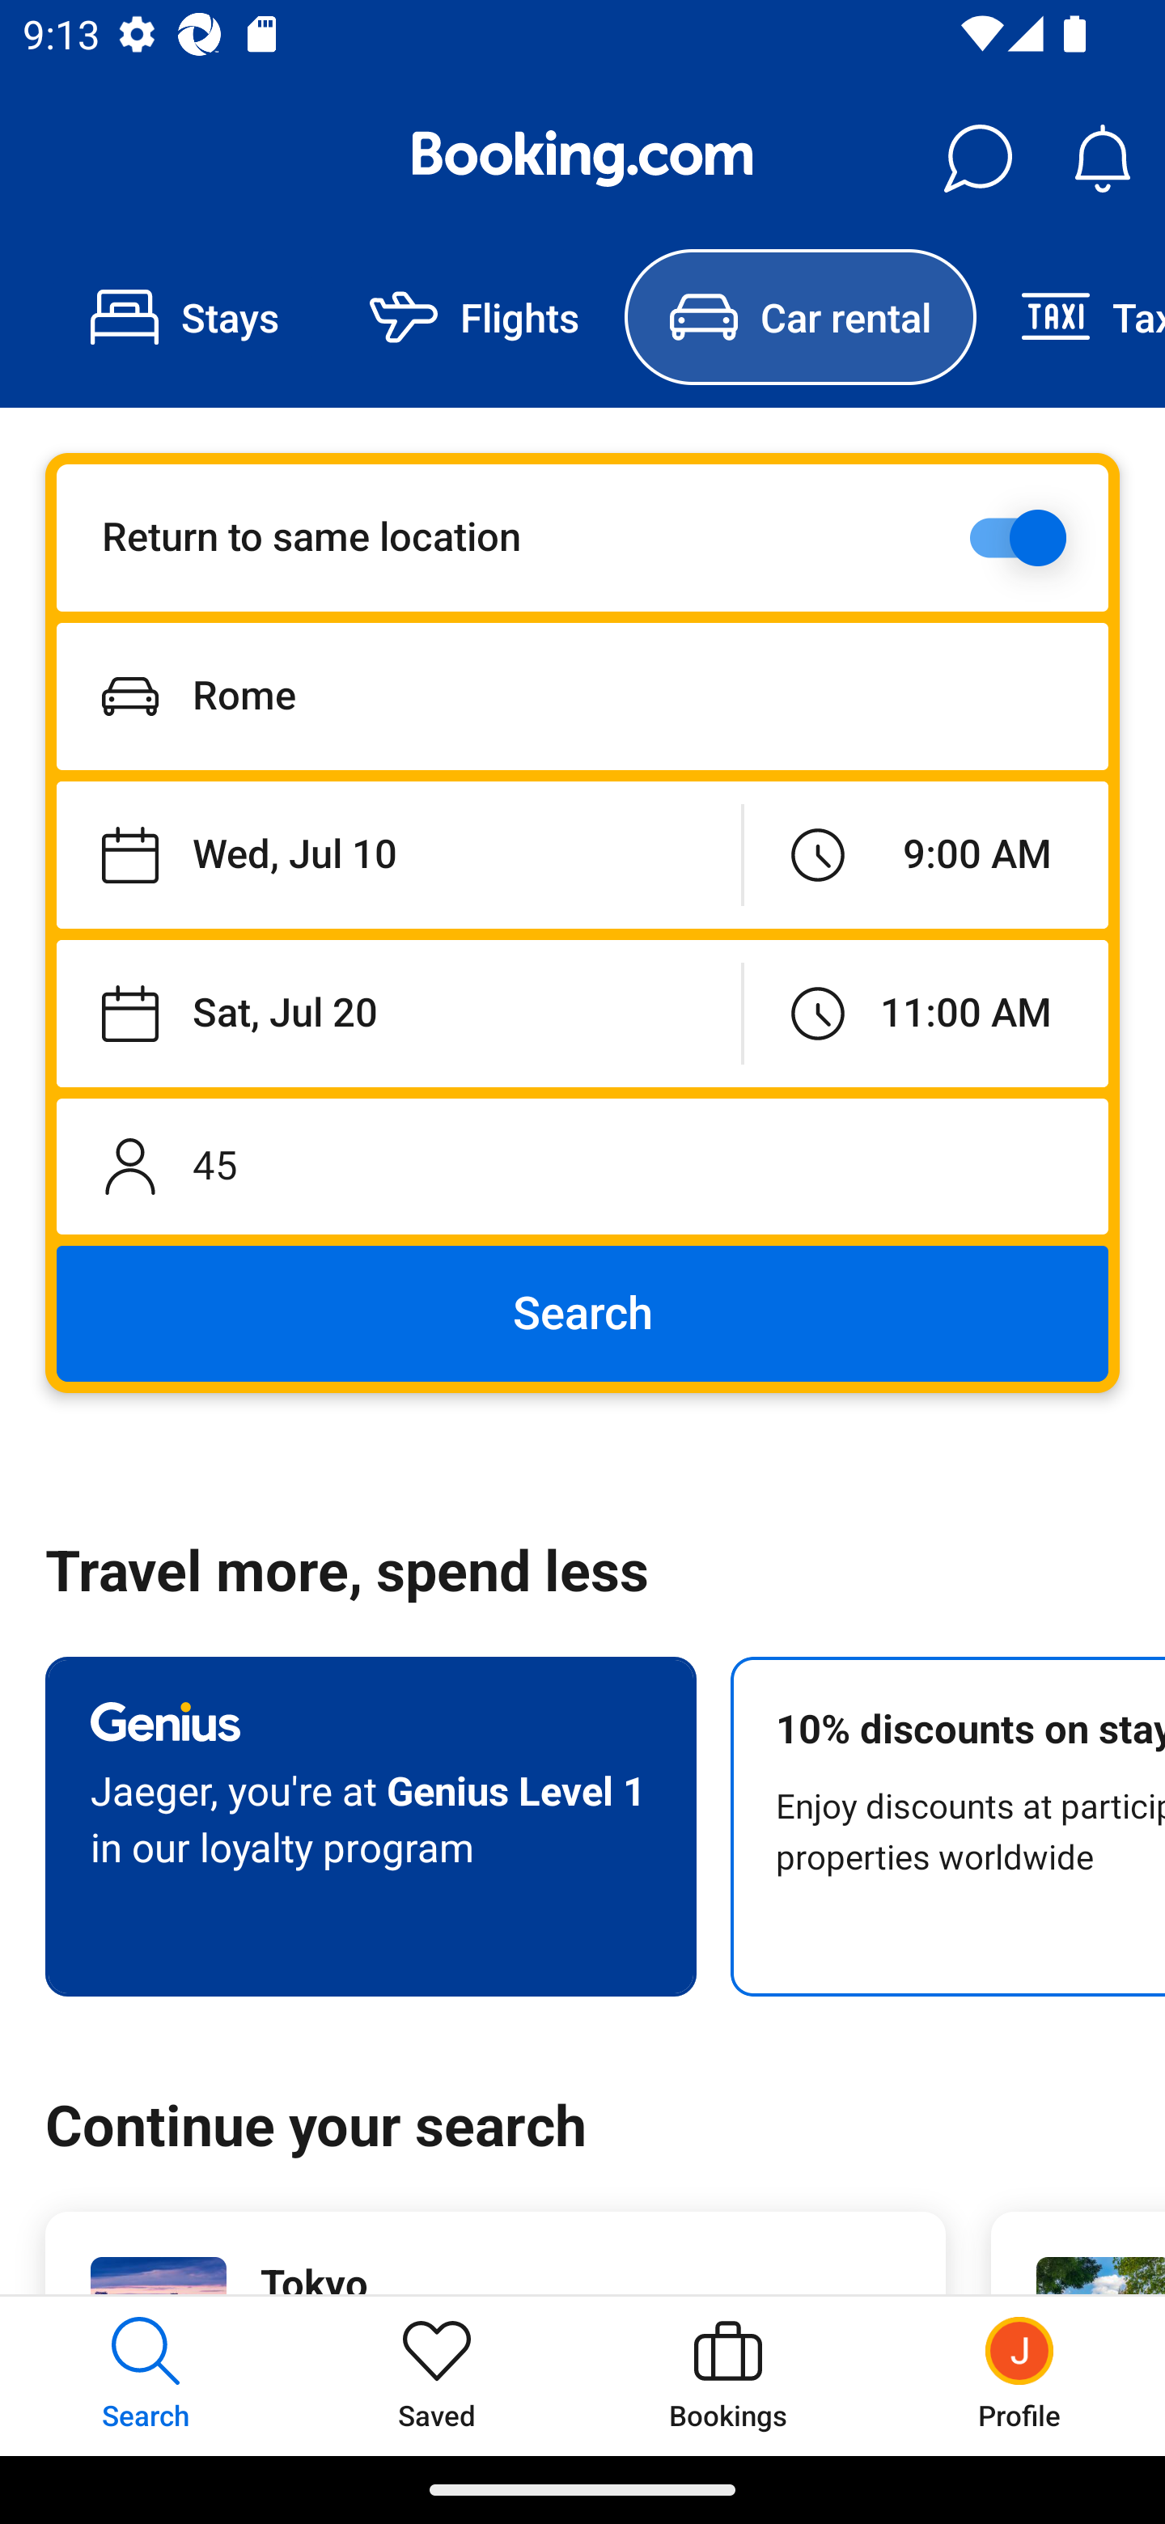 The image size is (1165, 2524). Describe the element at coordinates (582, 696) in the screenshot. I see `Pick-up location: Text(name=Rome)` at that location.